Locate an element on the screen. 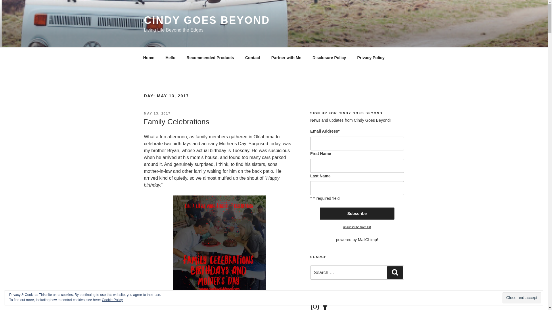  Facebook is located at coordinates (325, 306).